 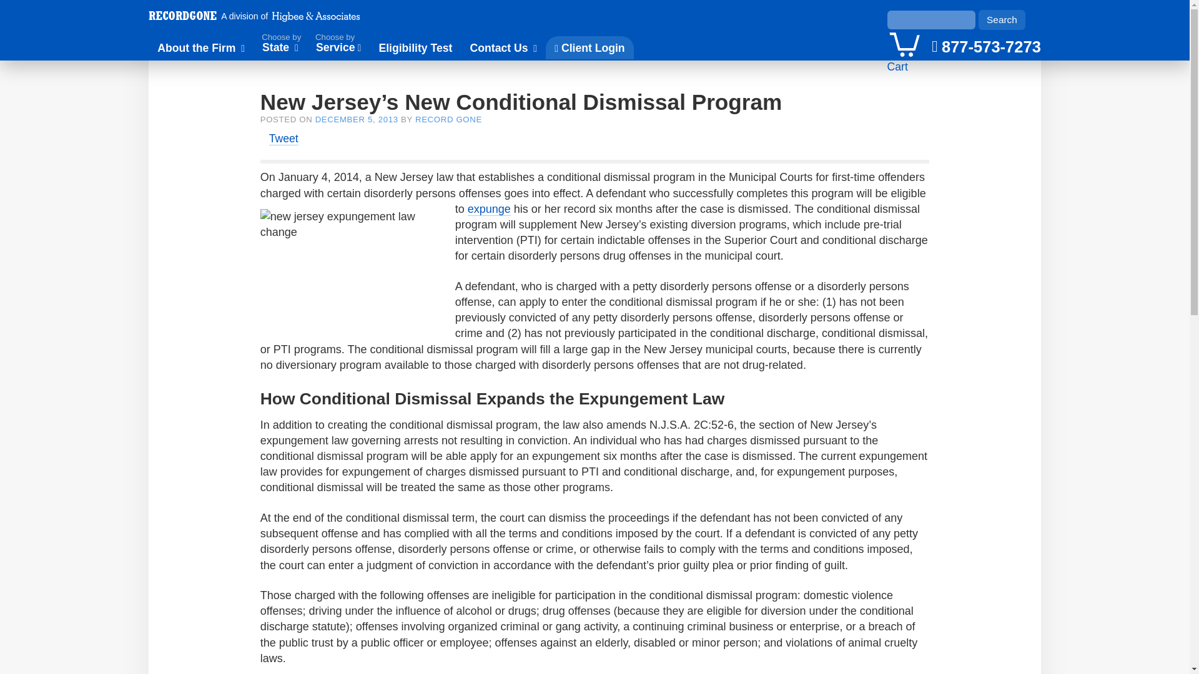 What do you see at coordinates (338, 44) in the screenshot?
I see `List of Services` at bounding box center [338, 44].